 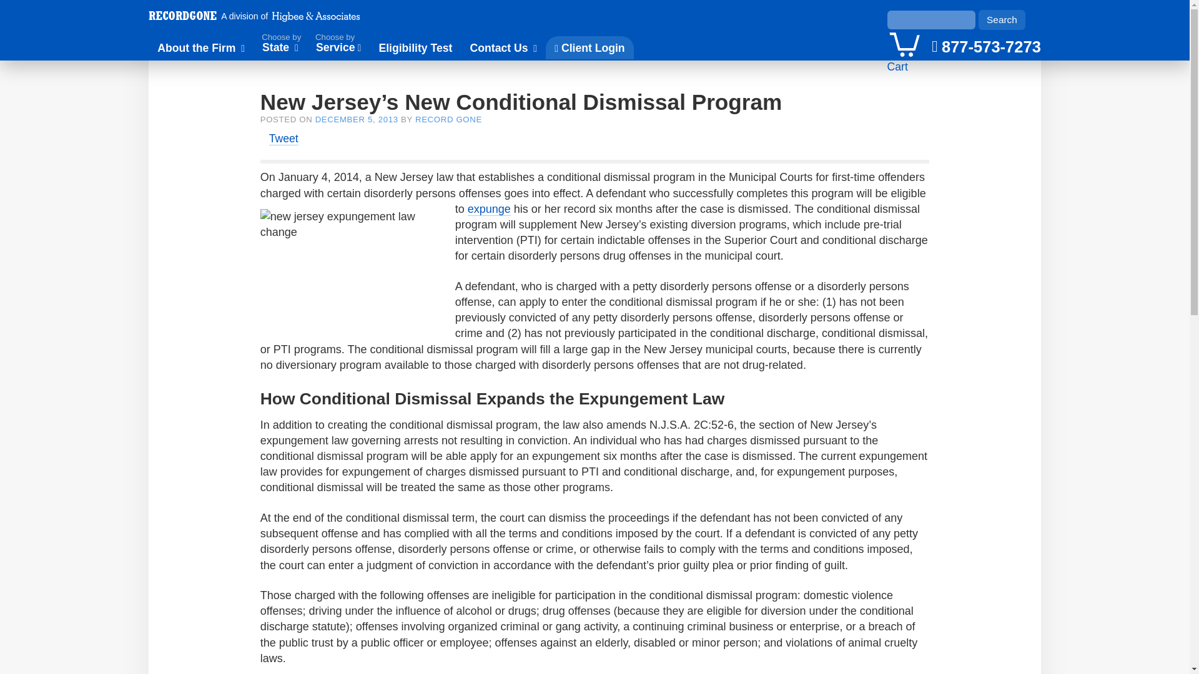 What do you see at coordinates (338, 44) in the screenshot?
I see `List of Services` at bounding box center [338, 44].